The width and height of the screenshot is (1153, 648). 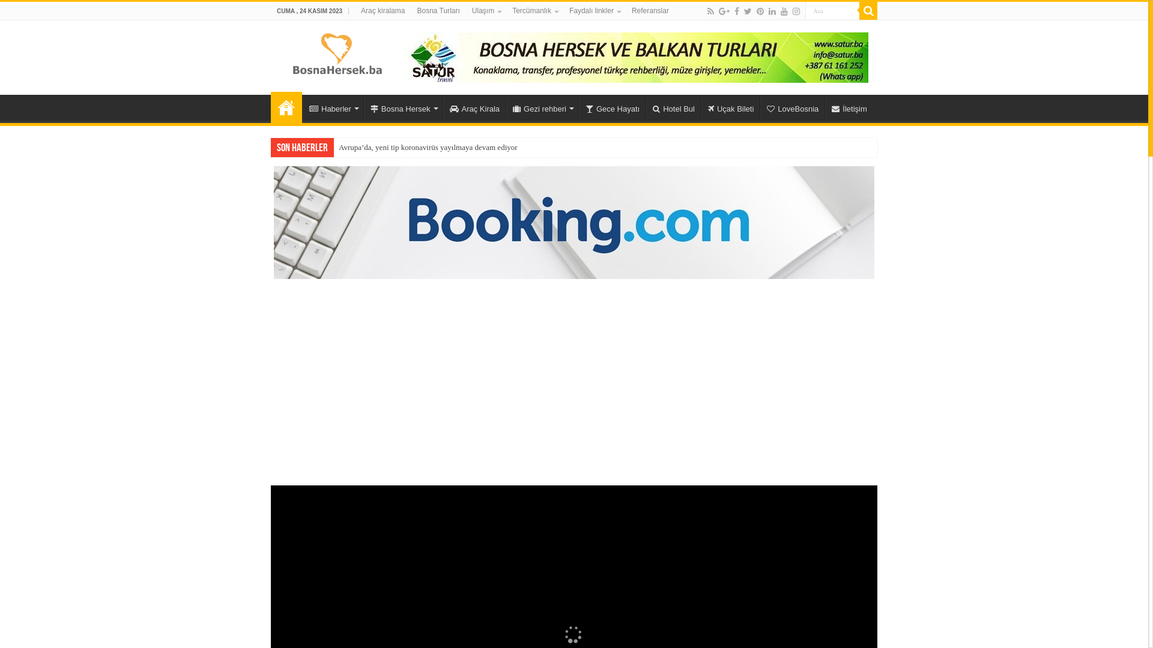 I want to click on Ara, so click(x=868, y=11).